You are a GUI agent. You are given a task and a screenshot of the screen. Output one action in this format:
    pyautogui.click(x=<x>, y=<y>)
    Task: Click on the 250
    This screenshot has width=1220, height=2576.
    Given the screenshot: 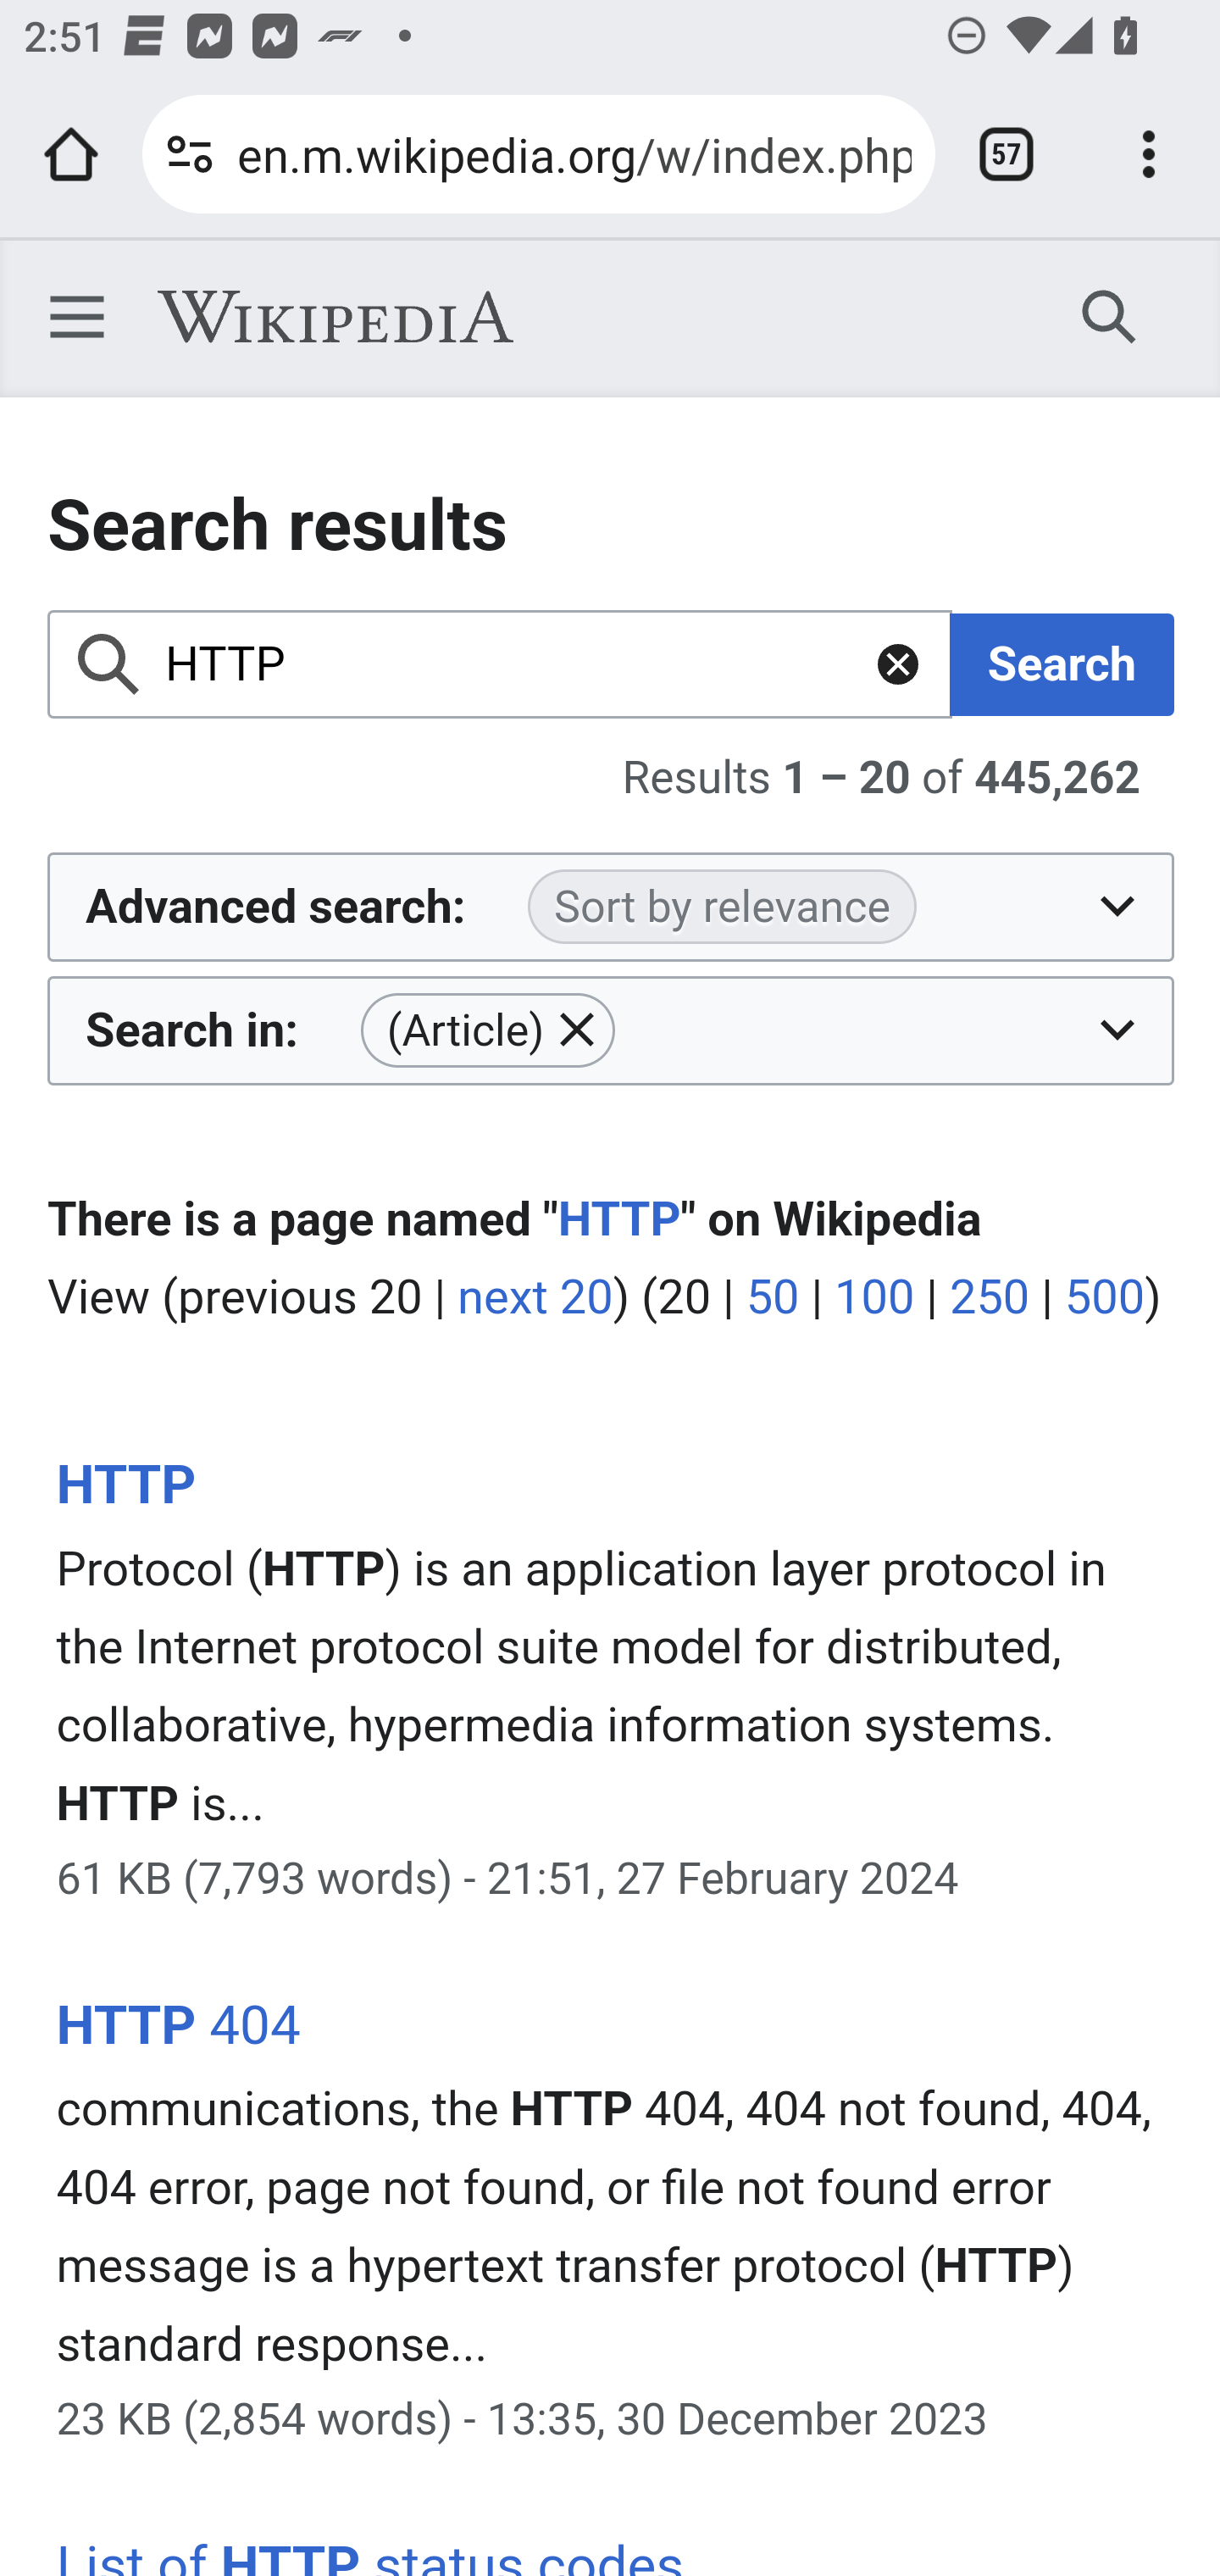 What is the action you would take?
    pyautogui.click(x=990, y=1299)
    